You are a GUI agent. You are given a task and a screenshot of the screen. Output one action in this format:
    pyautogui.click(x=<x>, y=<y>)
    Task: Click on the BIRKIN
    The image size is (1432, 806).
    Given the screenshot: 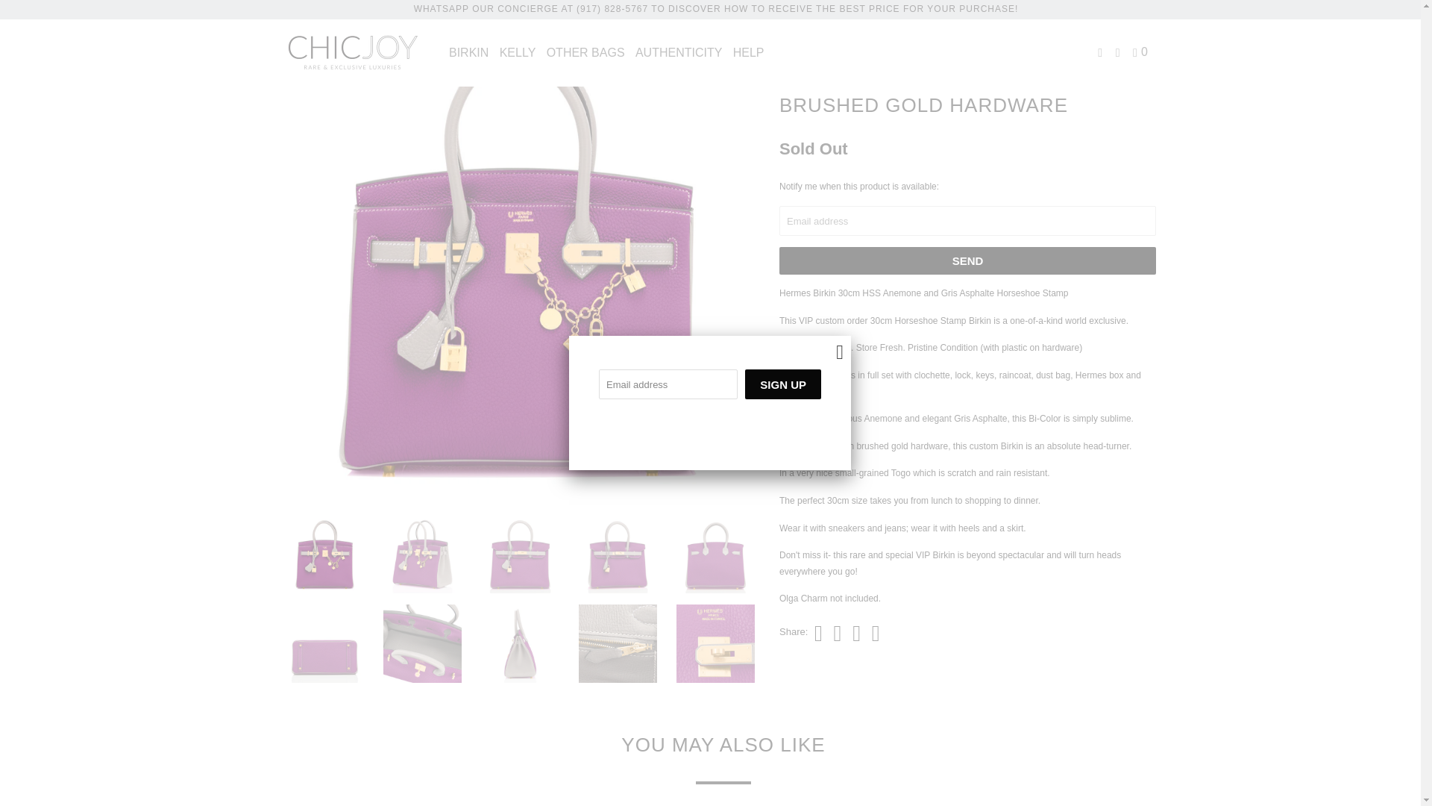 What is the action you would take?
    pyautogui.click(x=468, y=51)
    